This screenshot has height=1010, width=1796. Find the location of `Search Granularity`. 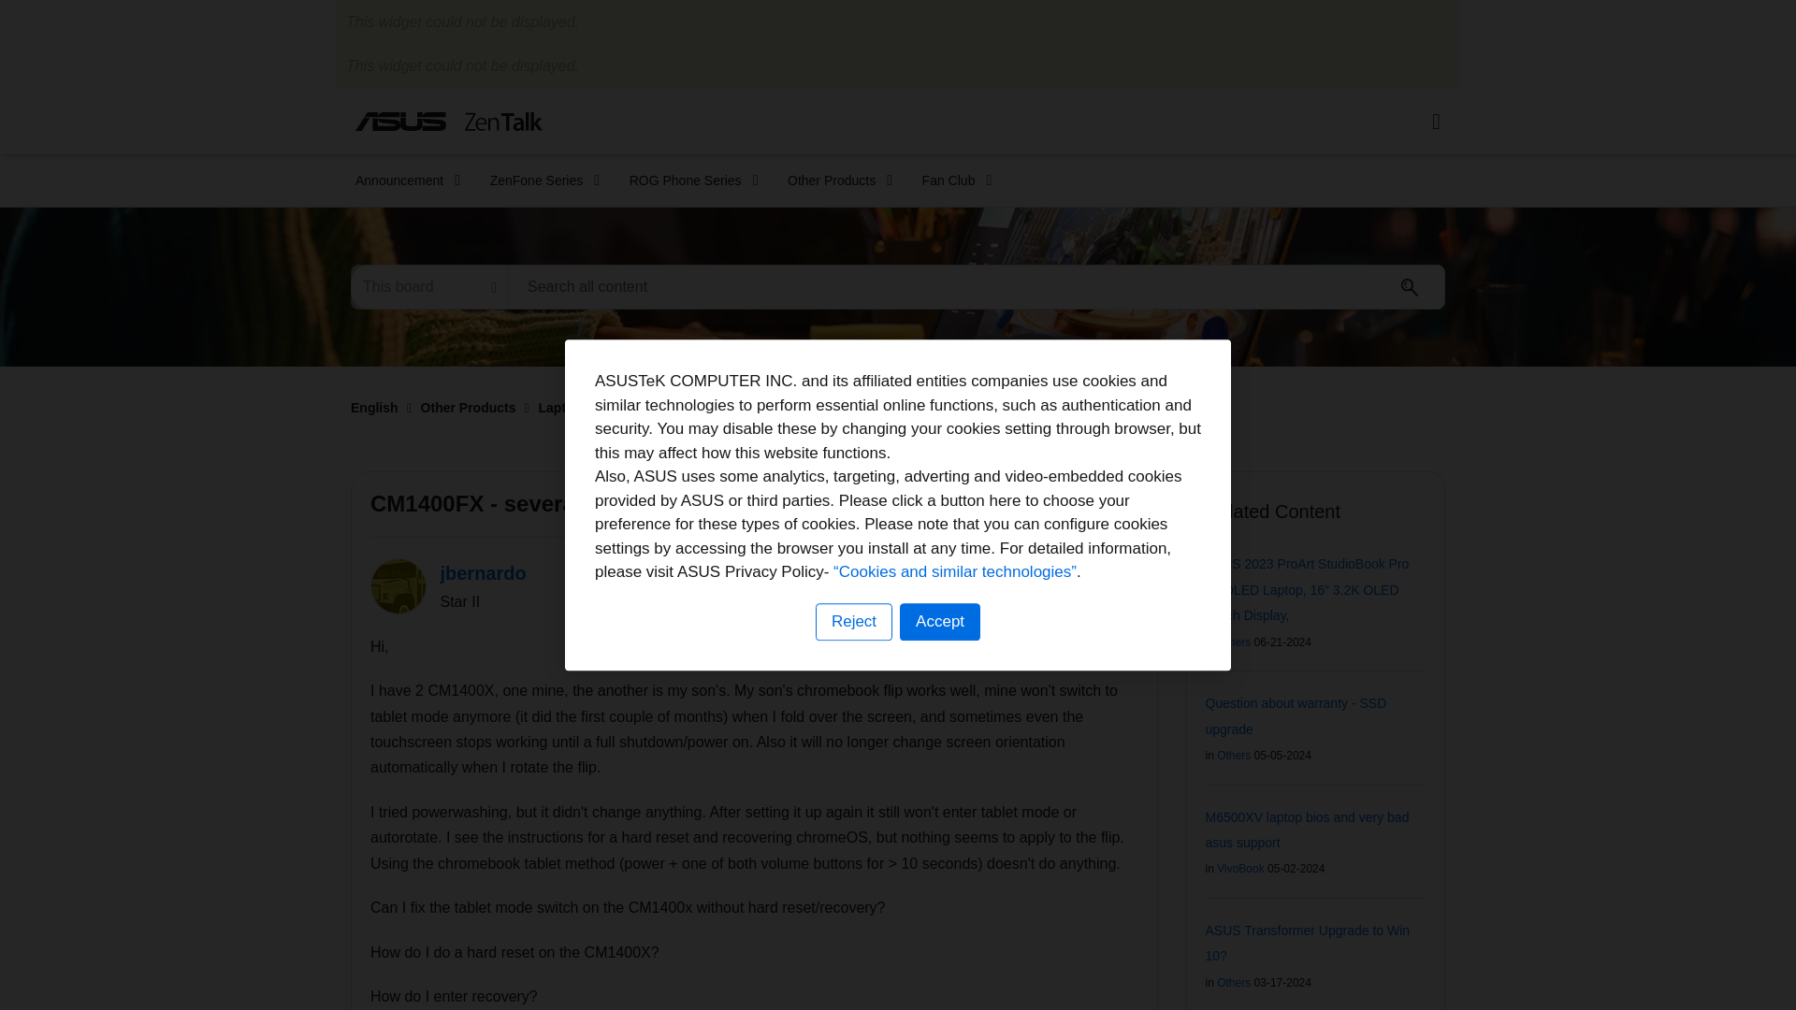

Search Granularity is located at coordinates (428, 286).